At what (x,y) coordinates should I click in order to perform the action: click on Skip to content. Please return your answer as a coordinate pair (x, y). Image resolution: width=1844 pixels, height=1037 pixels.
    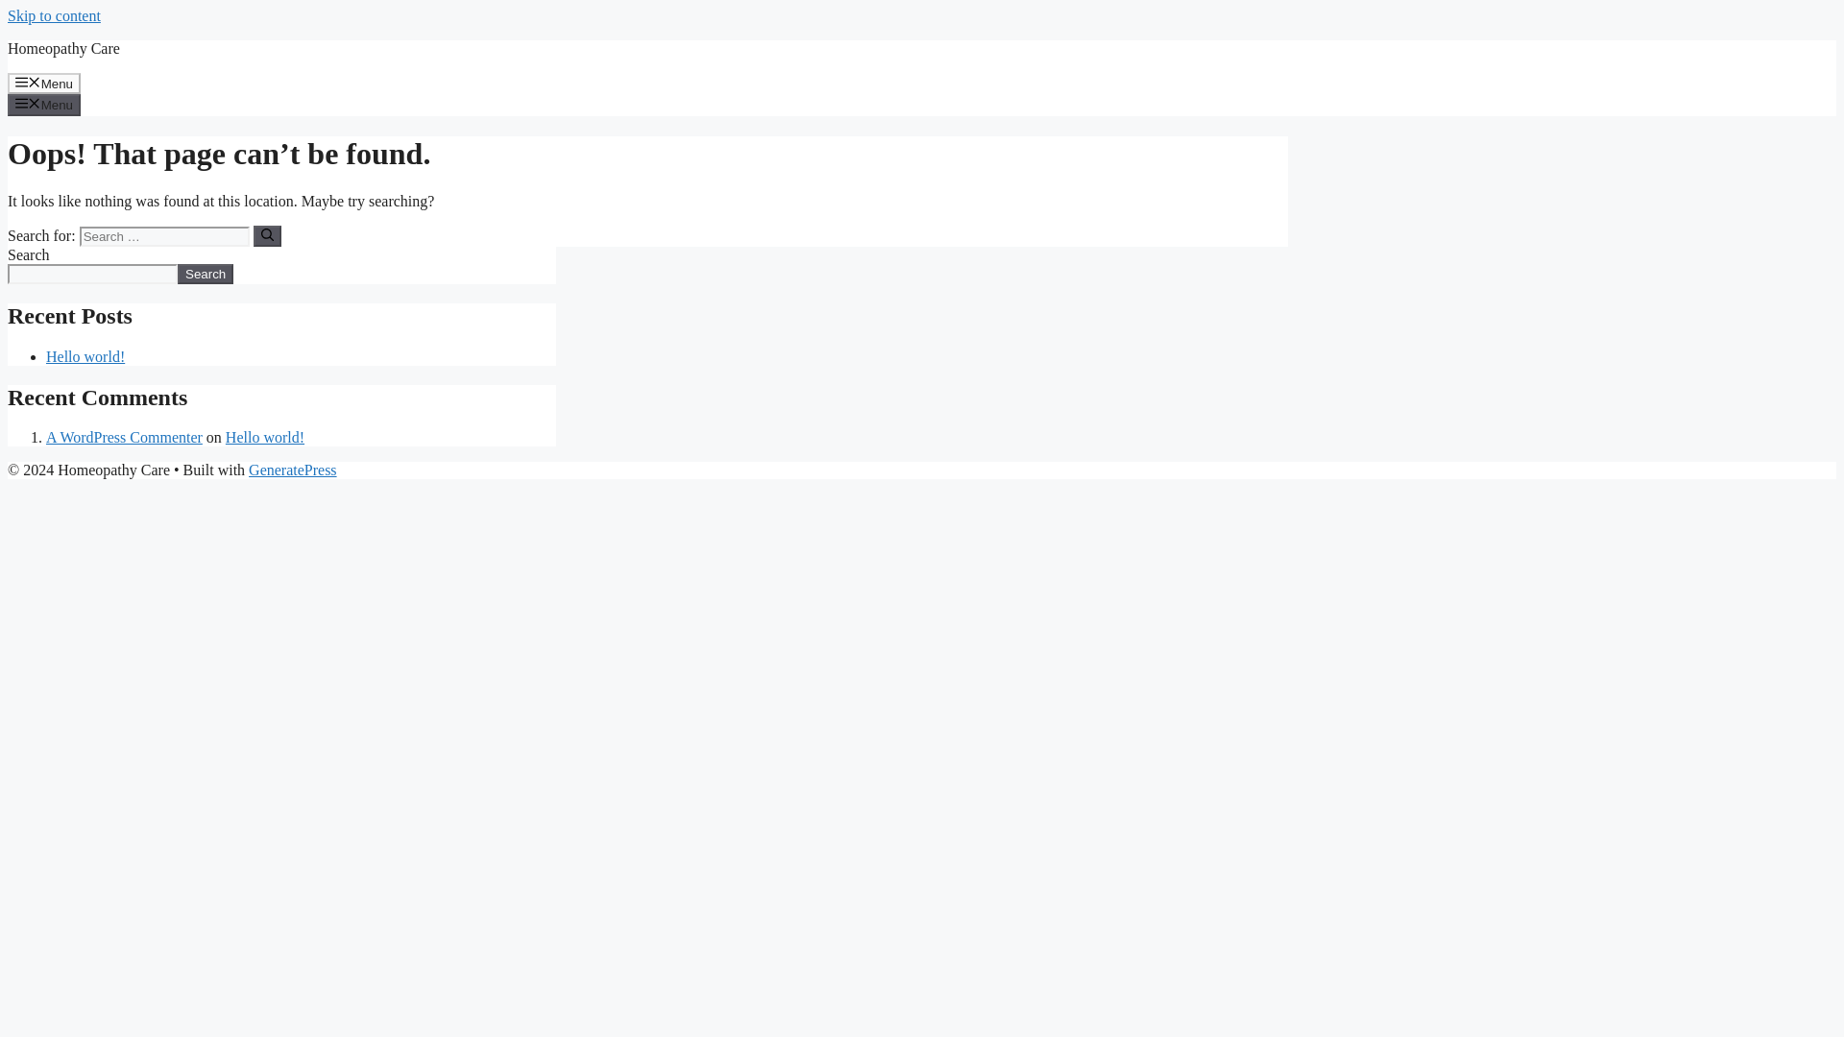
    Looking at the image, I should click on (54, 15).